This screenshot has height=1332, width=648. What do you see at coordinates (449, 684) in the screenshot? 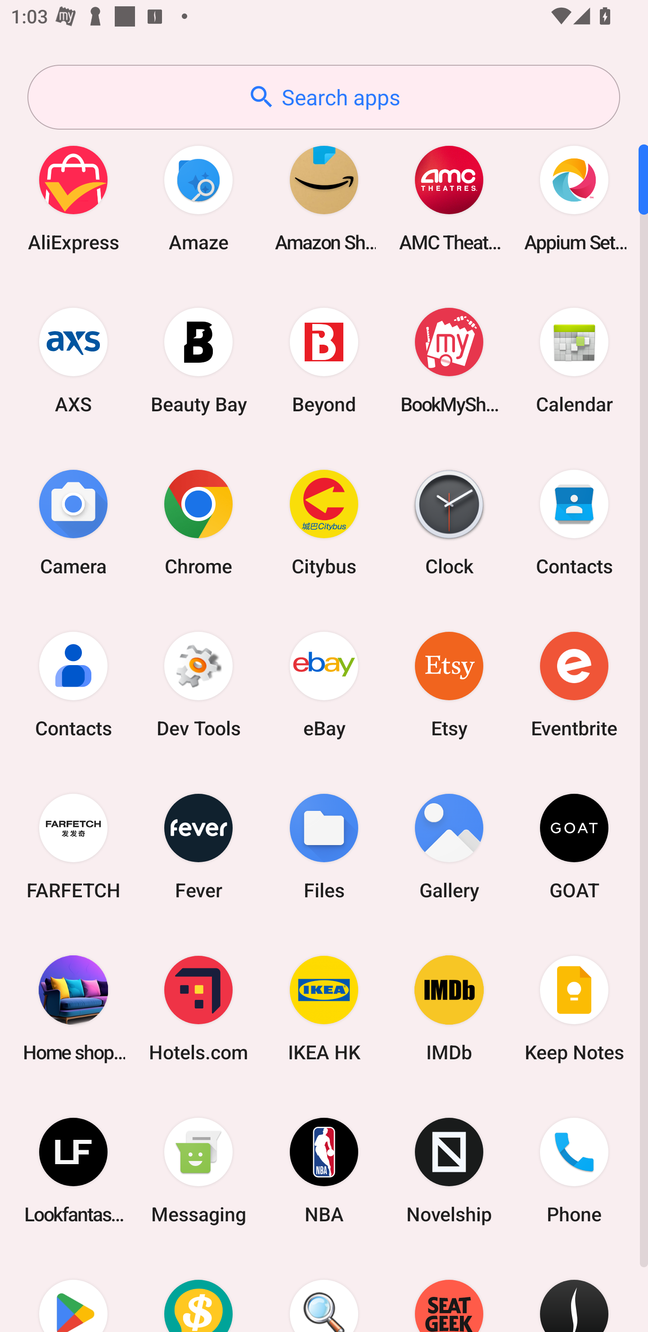
I see `Etsy` at bounding box center [449, 684].